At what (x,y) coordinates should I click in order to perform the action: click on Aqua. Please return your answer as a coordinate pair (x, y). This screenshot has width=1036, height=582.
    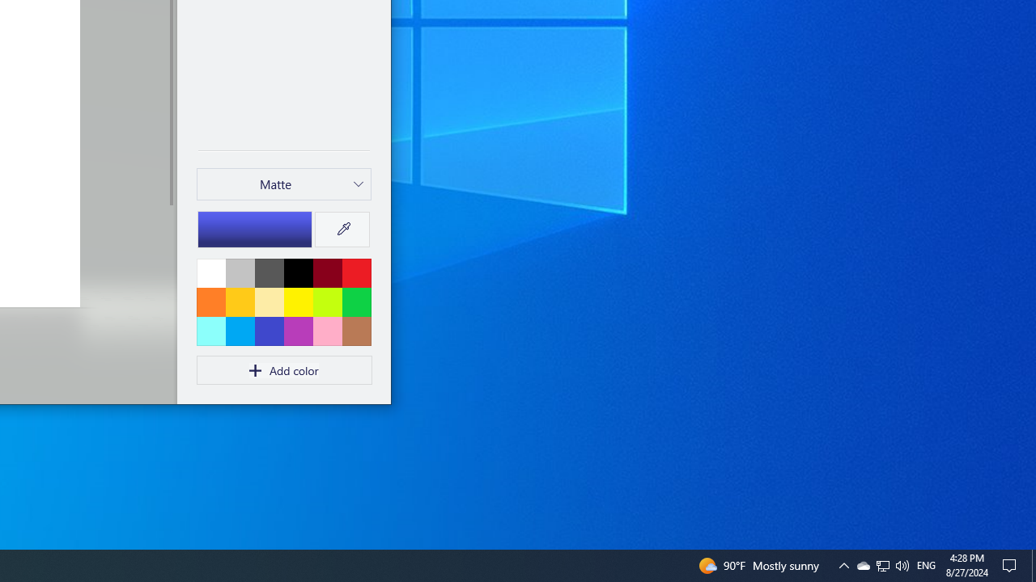
    Looking at the image, I should click on (211, 331).